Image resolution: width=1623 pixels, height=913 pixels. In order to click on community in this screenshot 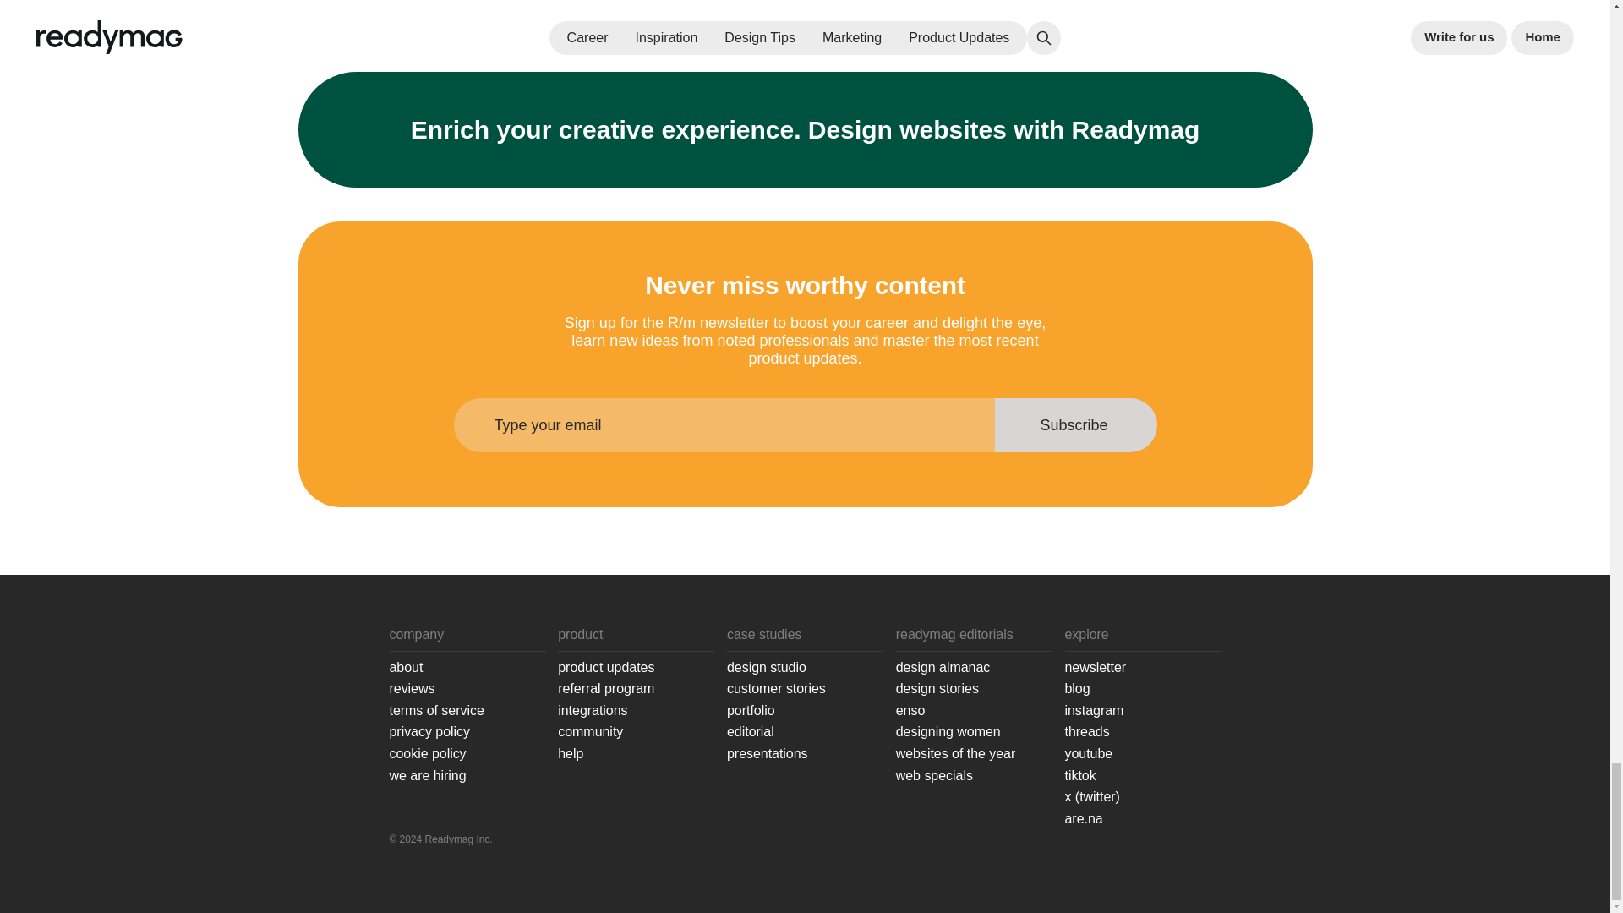, I will do `click(590, 732)`.